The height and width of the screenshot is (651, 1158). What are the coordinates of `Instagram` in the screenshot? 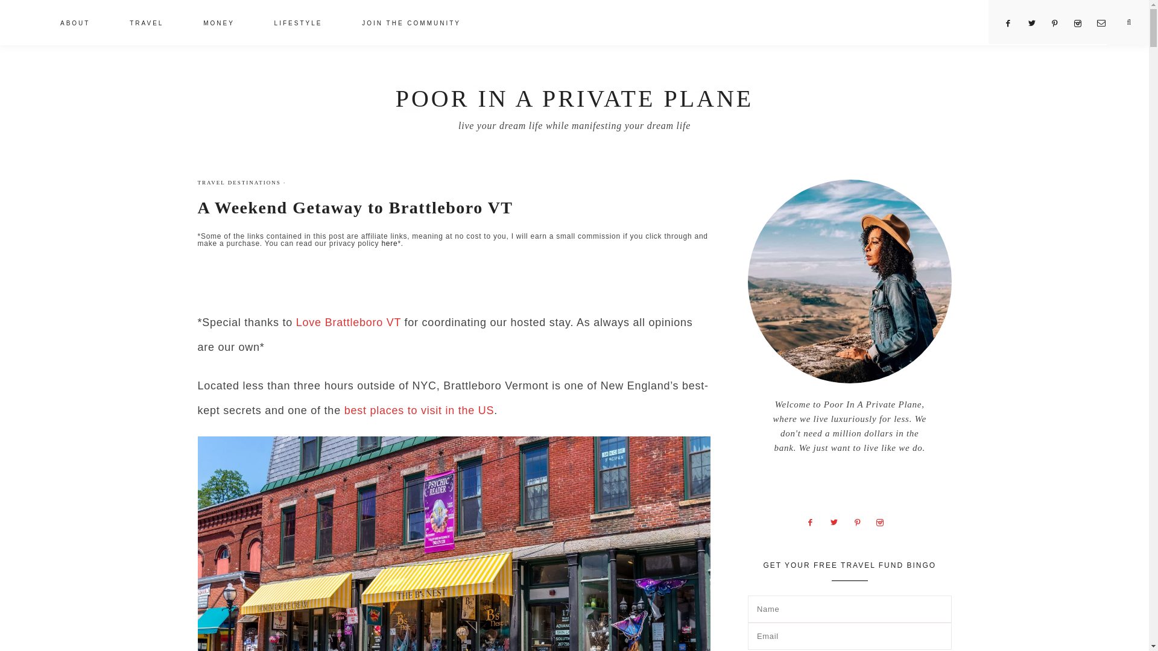 It's located at (884, 521).